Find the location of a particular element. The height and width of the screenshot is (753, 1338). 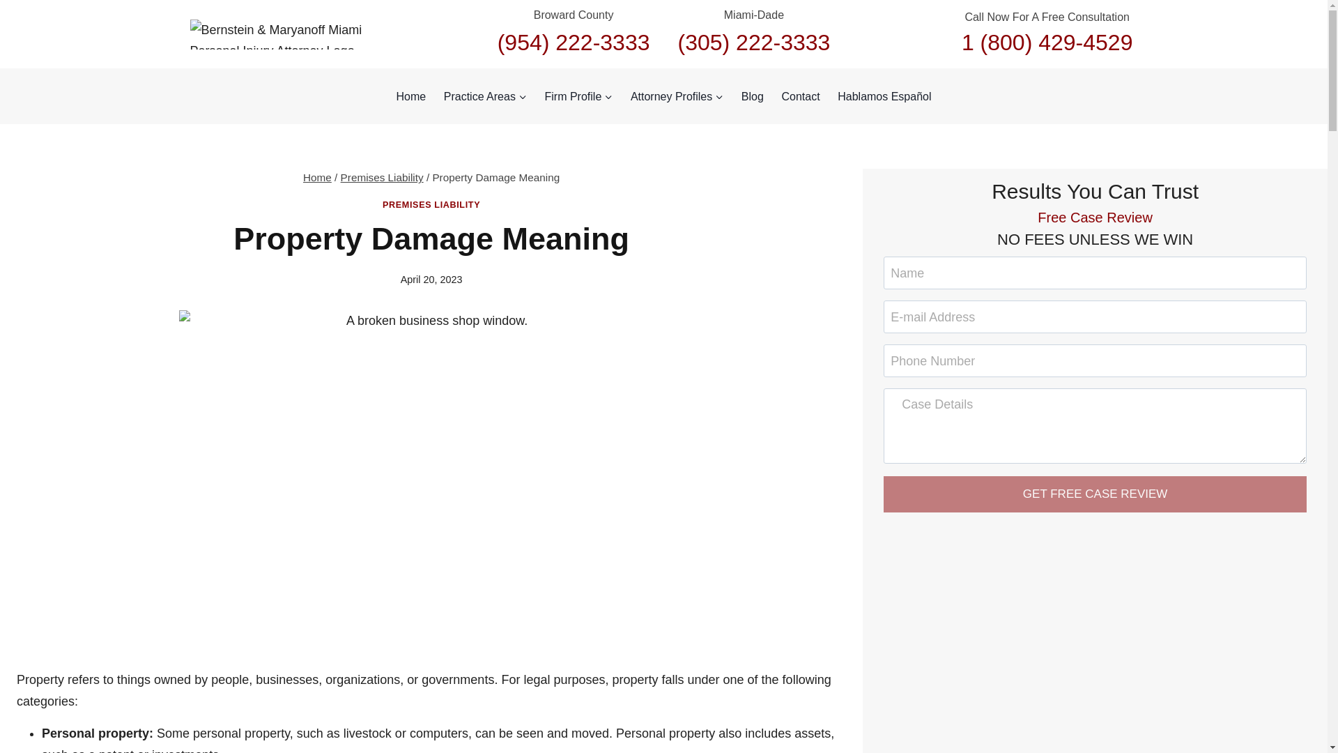

Practice Areas is located at coordinates (485, 96).